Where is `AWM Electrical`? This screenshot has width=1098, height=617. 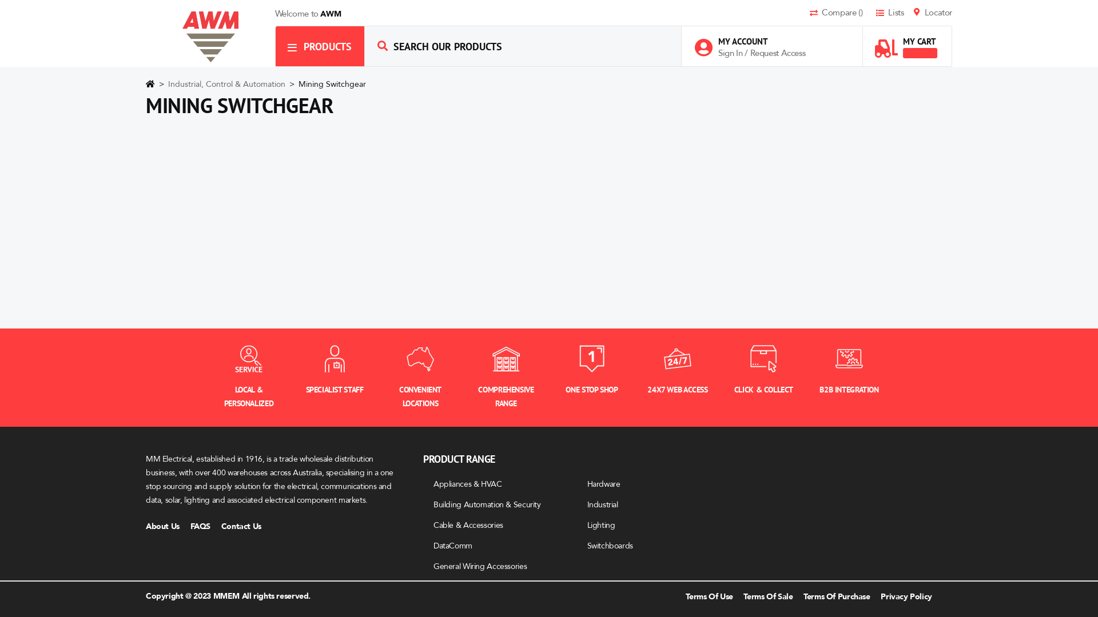 AWM Electrical is located at coordinates (210, 37).